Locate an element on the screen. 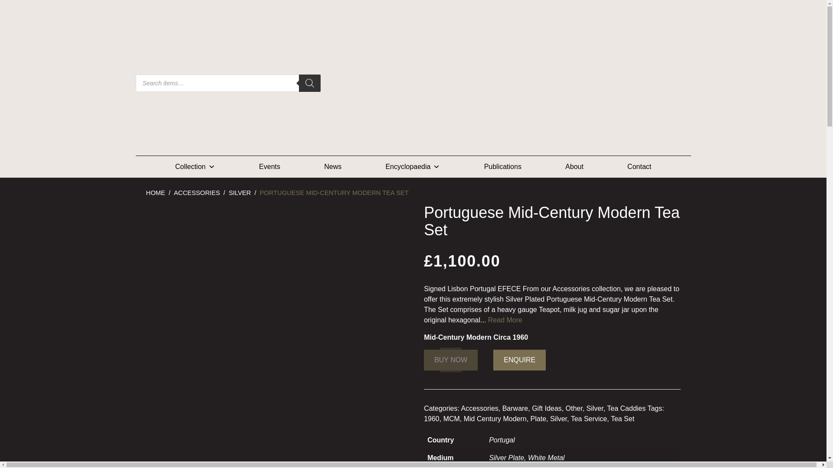  News is located at coordinates (332, 166).